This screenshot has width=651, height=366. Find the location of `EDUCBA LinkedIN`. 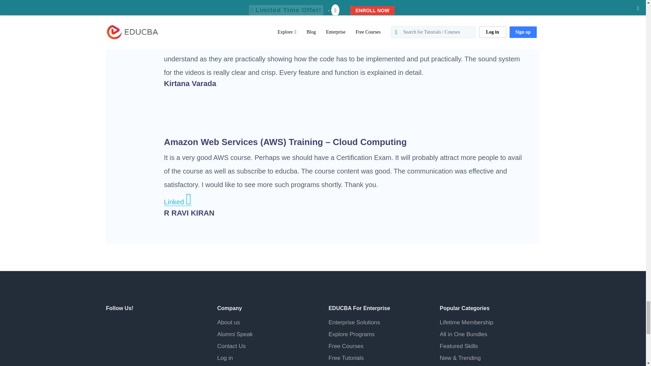

EDUCBA LinkedIN is located at coordinates (144, 326).